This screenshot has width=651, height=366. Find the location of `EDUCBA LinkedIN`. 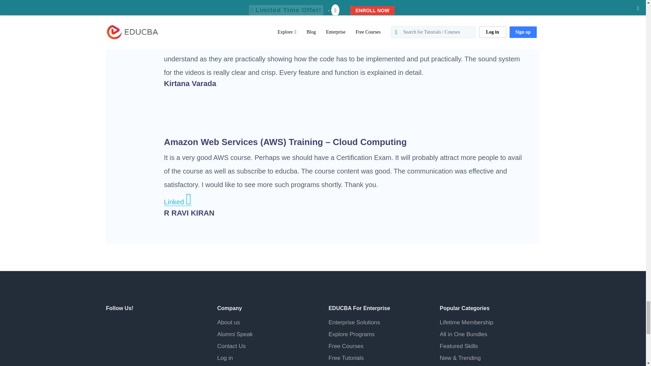

EDUCBA LinkedIN is located at coordinates (144, 326).